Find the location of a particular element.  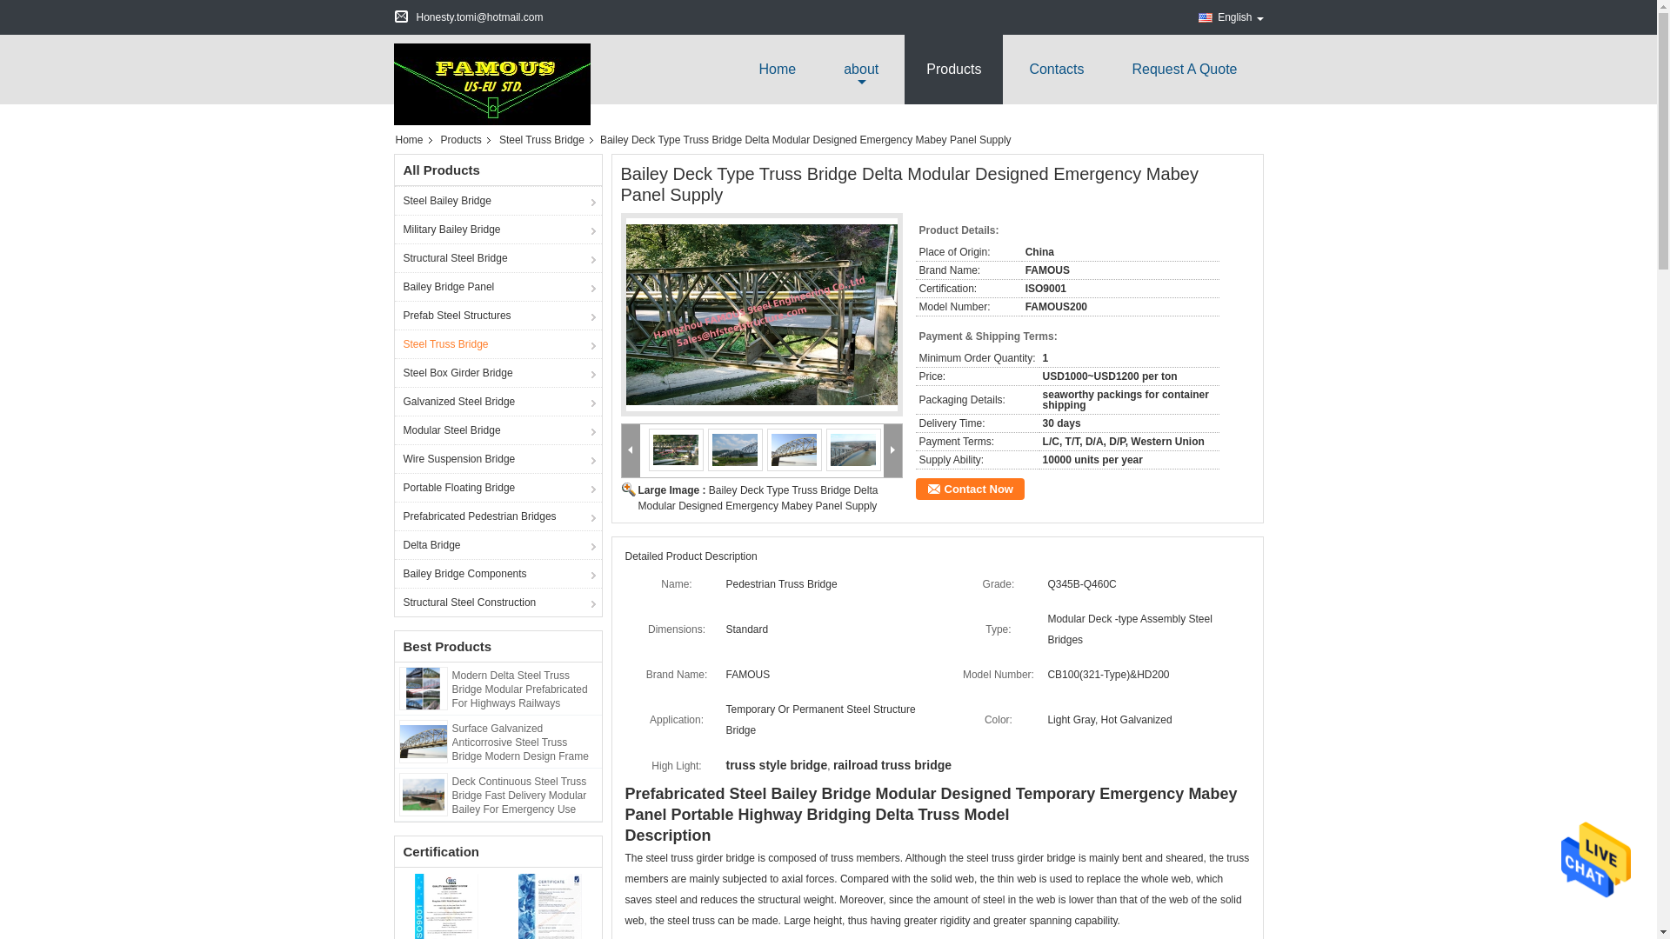

Delta Bridge is located at coordinates (498, 544).